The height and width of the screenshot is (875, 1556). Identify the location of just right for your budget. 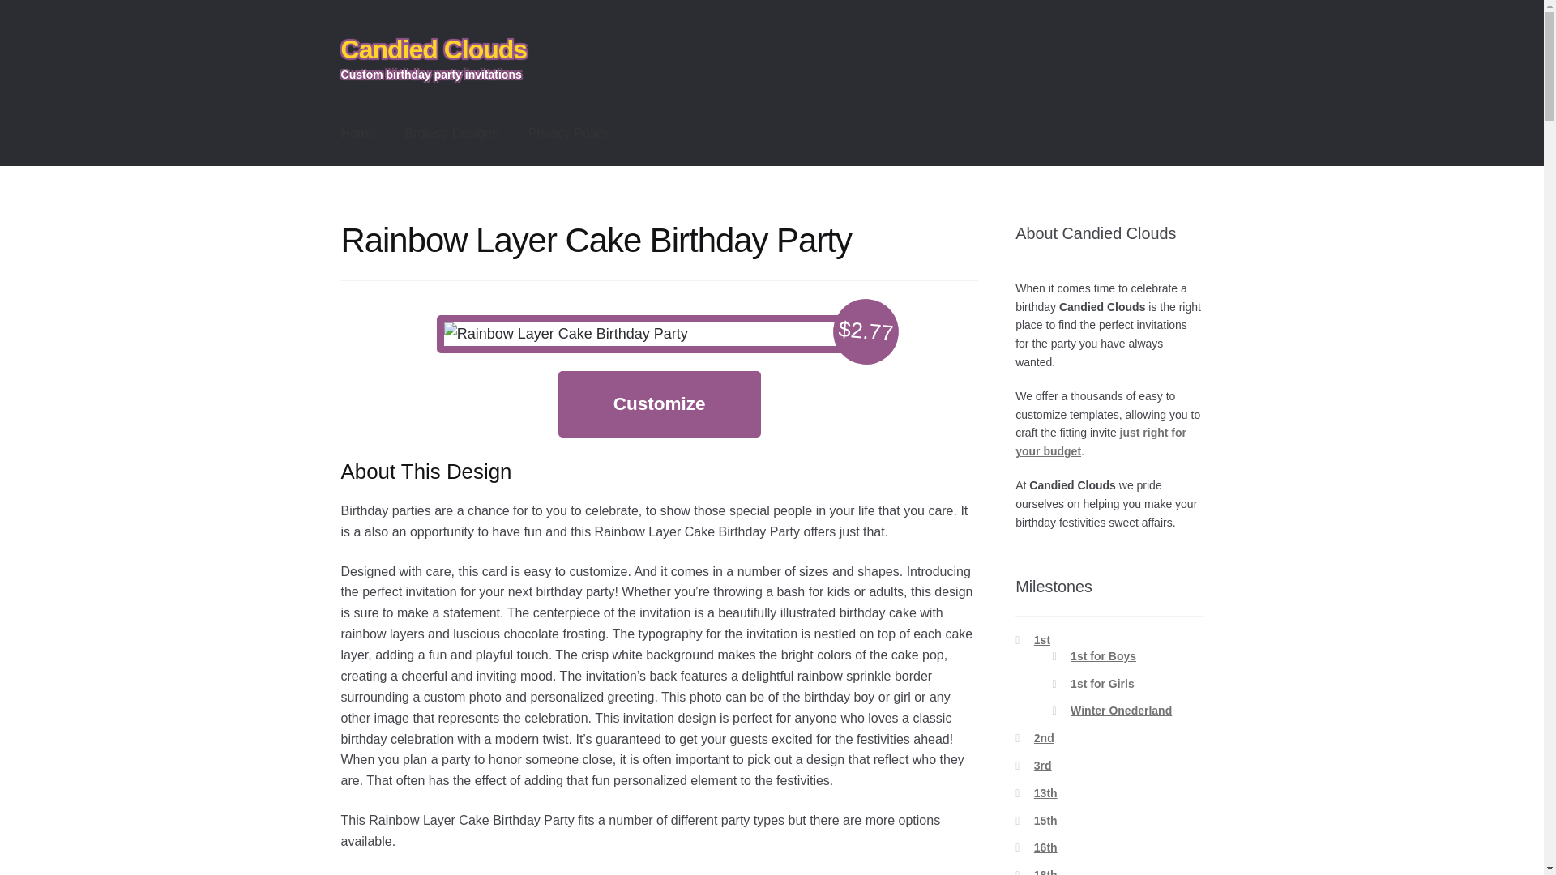
(1101, 441).